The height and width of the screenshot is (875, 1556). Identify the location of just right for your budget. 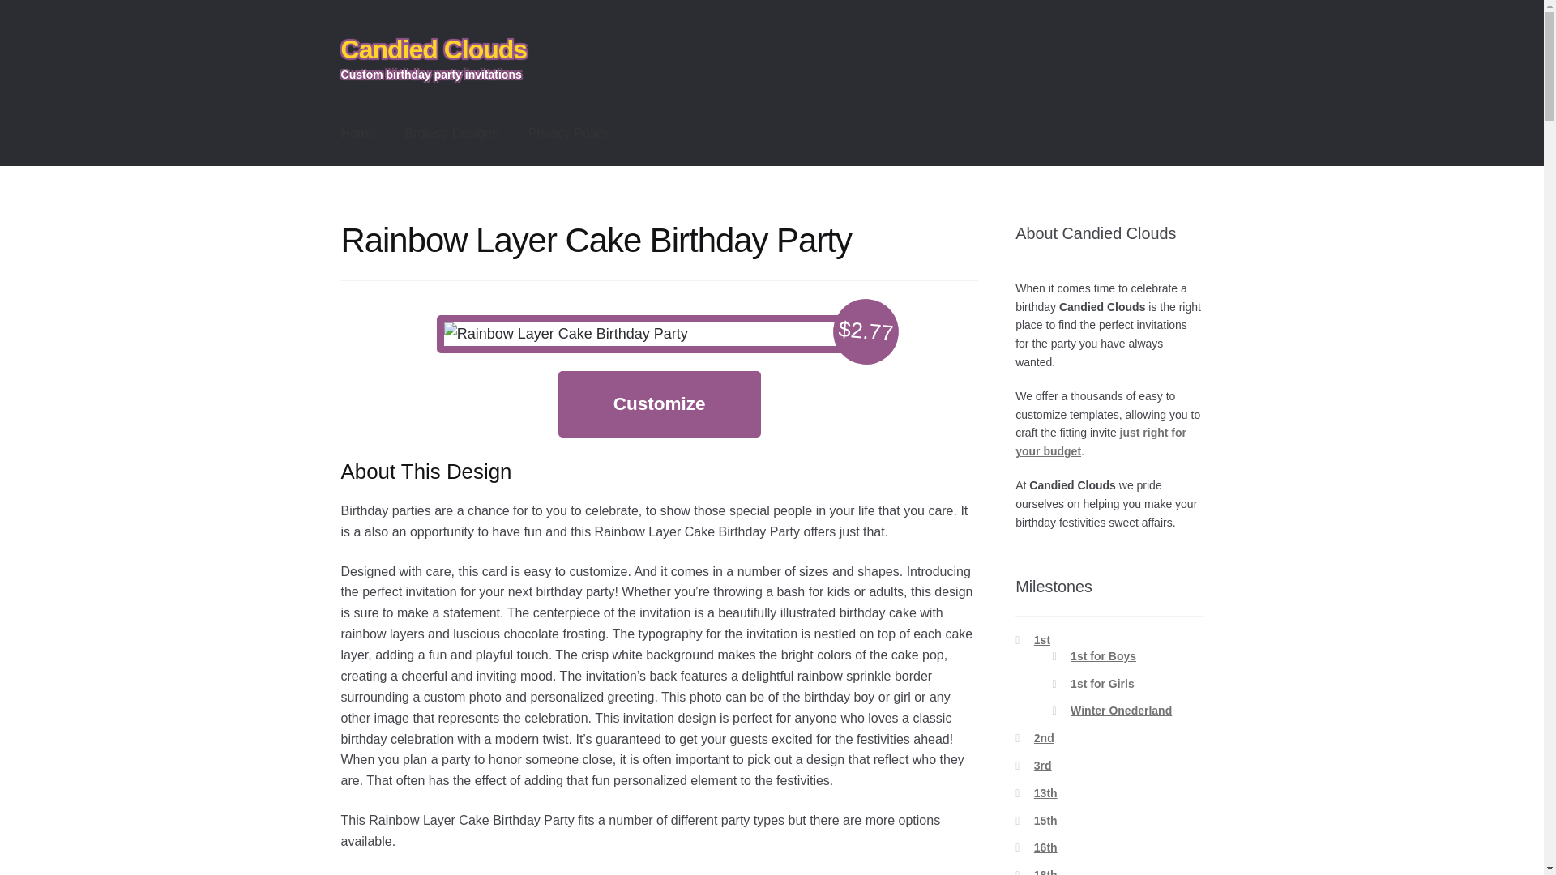
(1101, 441).